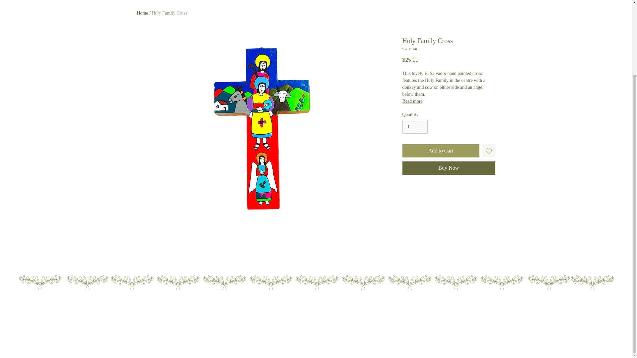  Describe the element at coordinates (448, 168) in the screenshot. I see `Buy Now` at that location.